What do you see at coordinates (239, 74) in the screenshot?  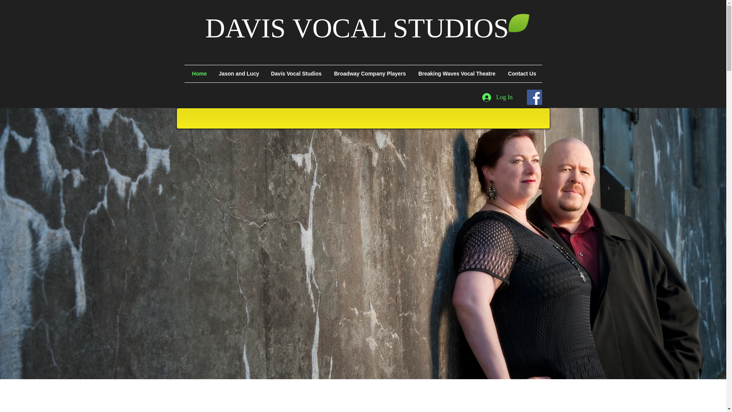 I see `Jason and Lucy` at bounding box center [239, 74].